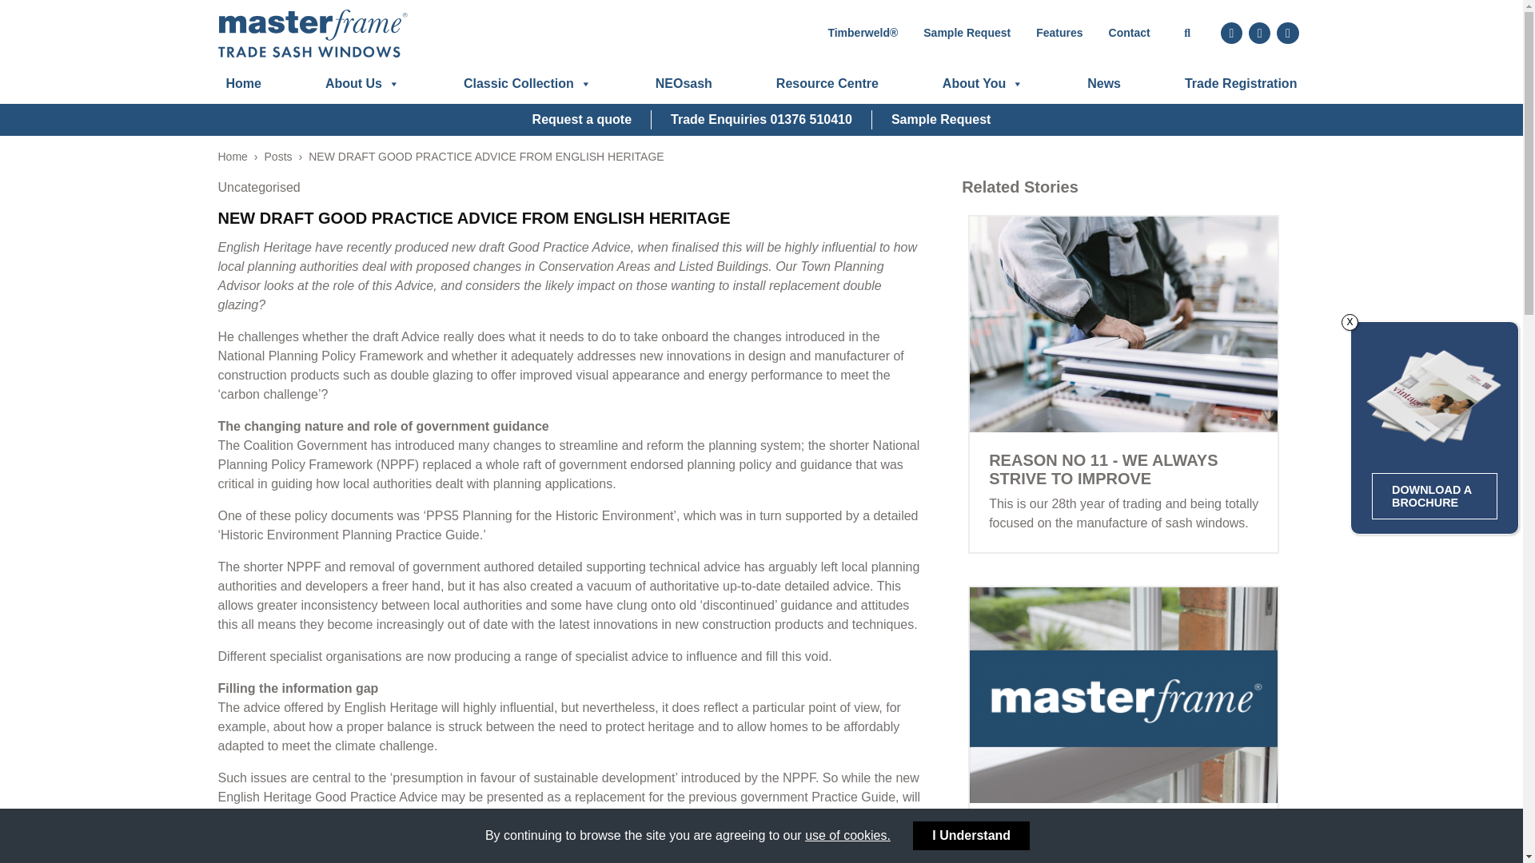 The image size is (1535, 863). What do you see at coordinates (1059, 34) in the screenshot?
I see `Features` at bounding box center [1059, 34].